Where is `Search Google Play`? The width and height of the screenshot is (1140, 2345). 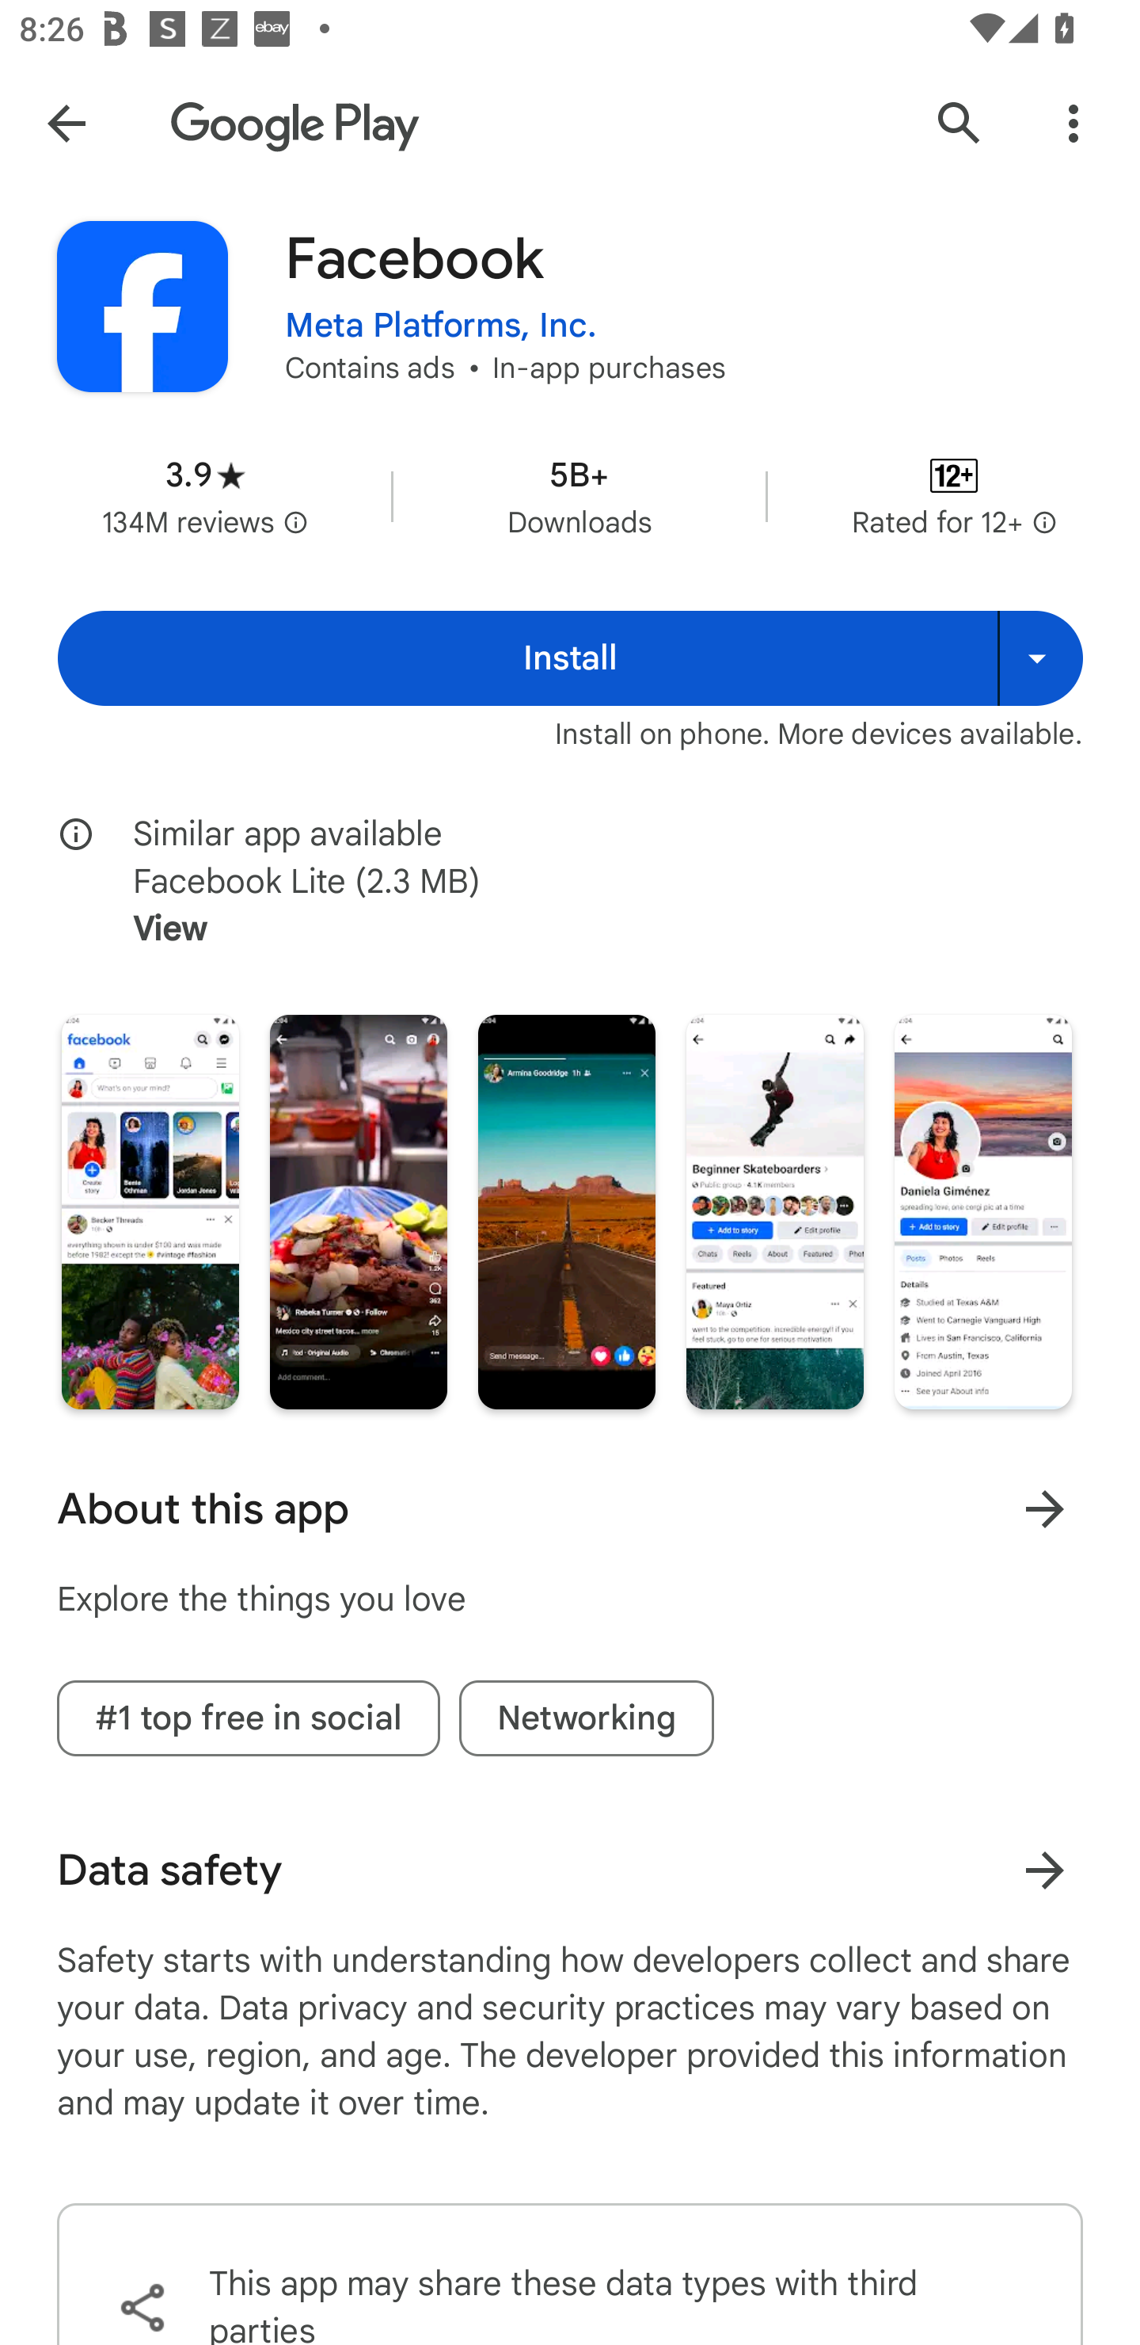 Search Google Play is located at coordinates (959, 122).